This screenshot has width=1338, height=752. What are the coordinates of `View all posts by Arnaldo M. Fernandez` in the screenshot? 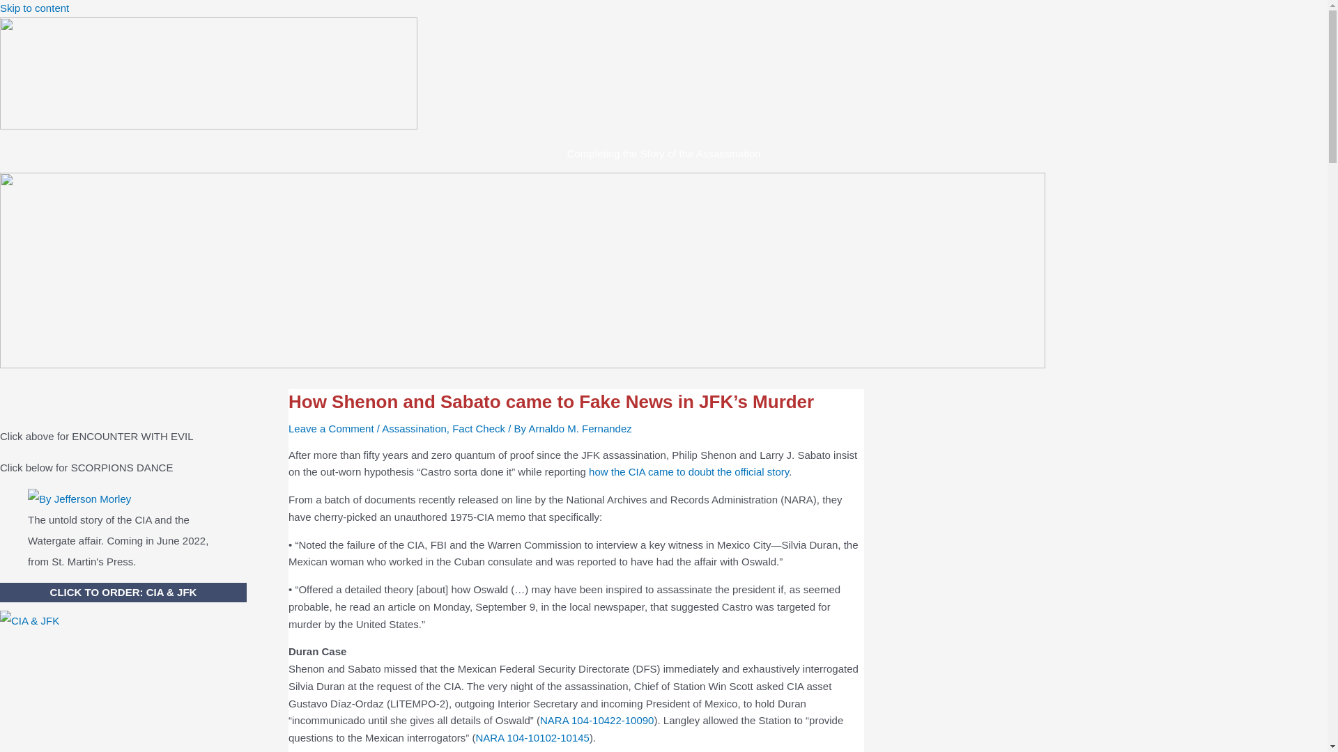 It's located at (580, 428).